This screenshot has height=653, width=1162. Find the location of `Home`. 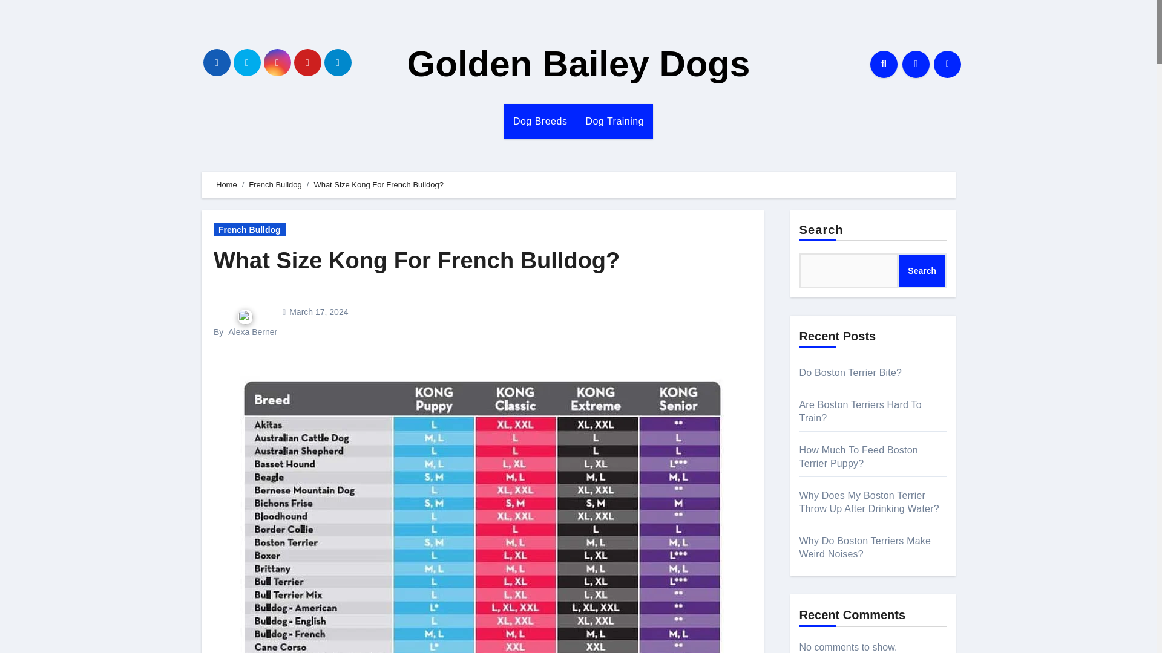

Home is located at coordinates (226, 185).